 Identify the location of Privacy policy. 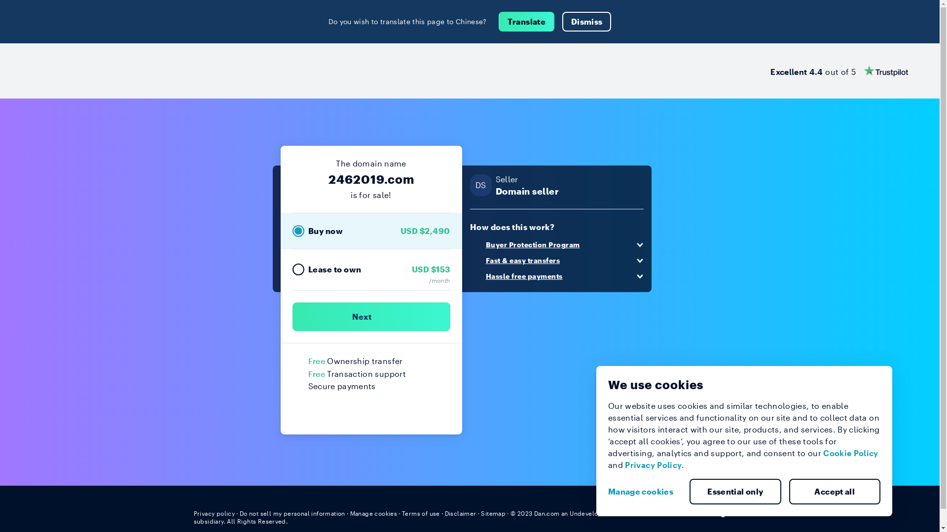
(214, 513).